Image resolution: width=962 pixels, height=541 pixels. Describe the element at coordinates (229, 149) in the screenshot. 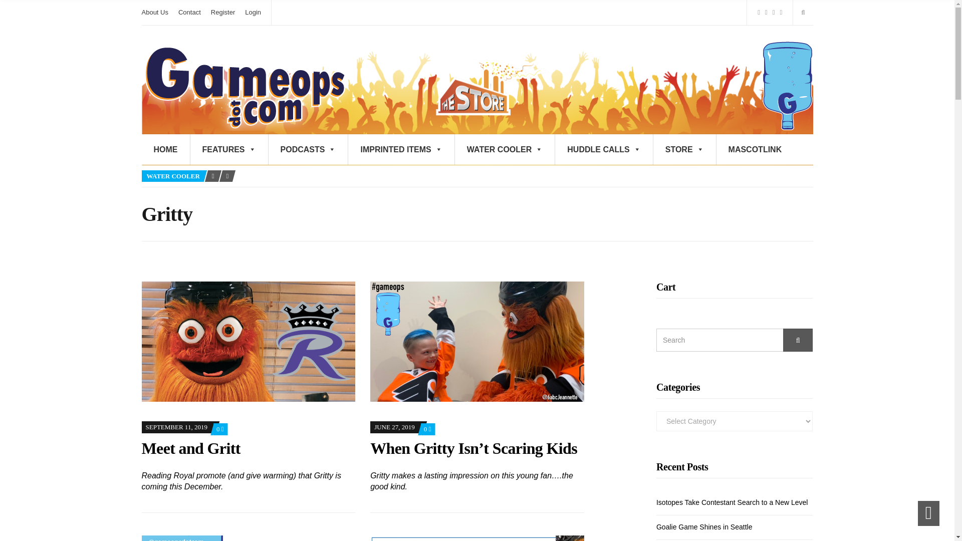

I see `FEATURES` at that location.